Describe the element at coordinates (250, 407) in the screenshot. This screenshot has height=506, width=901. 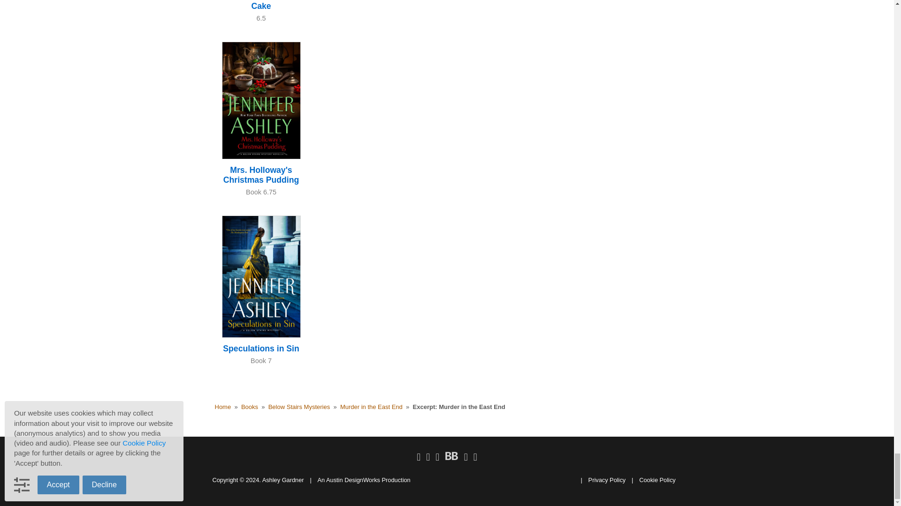
I see `Books` at that location.